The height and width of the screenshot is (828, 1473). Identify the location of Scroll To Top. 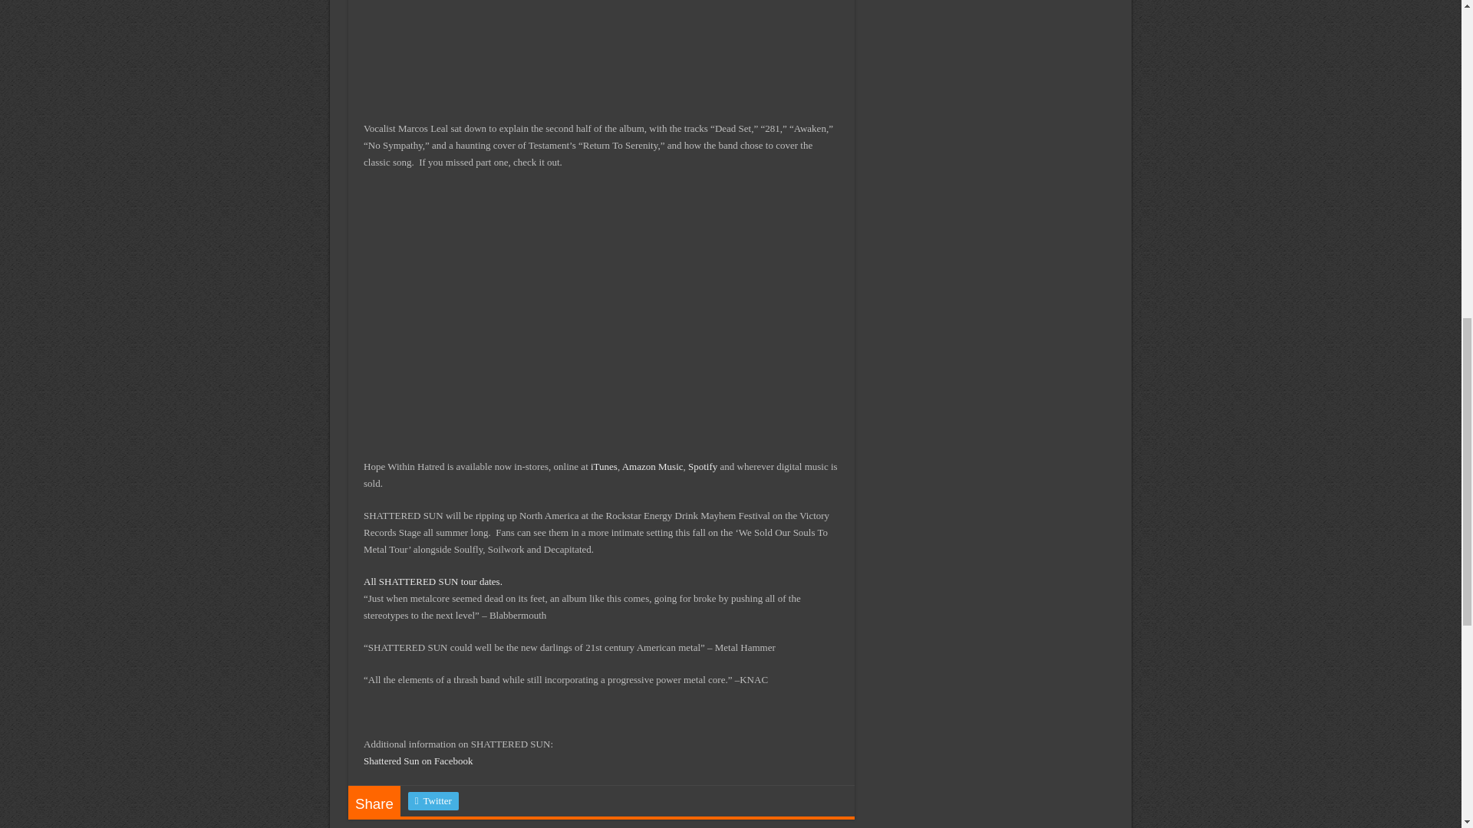
(1438, 61).